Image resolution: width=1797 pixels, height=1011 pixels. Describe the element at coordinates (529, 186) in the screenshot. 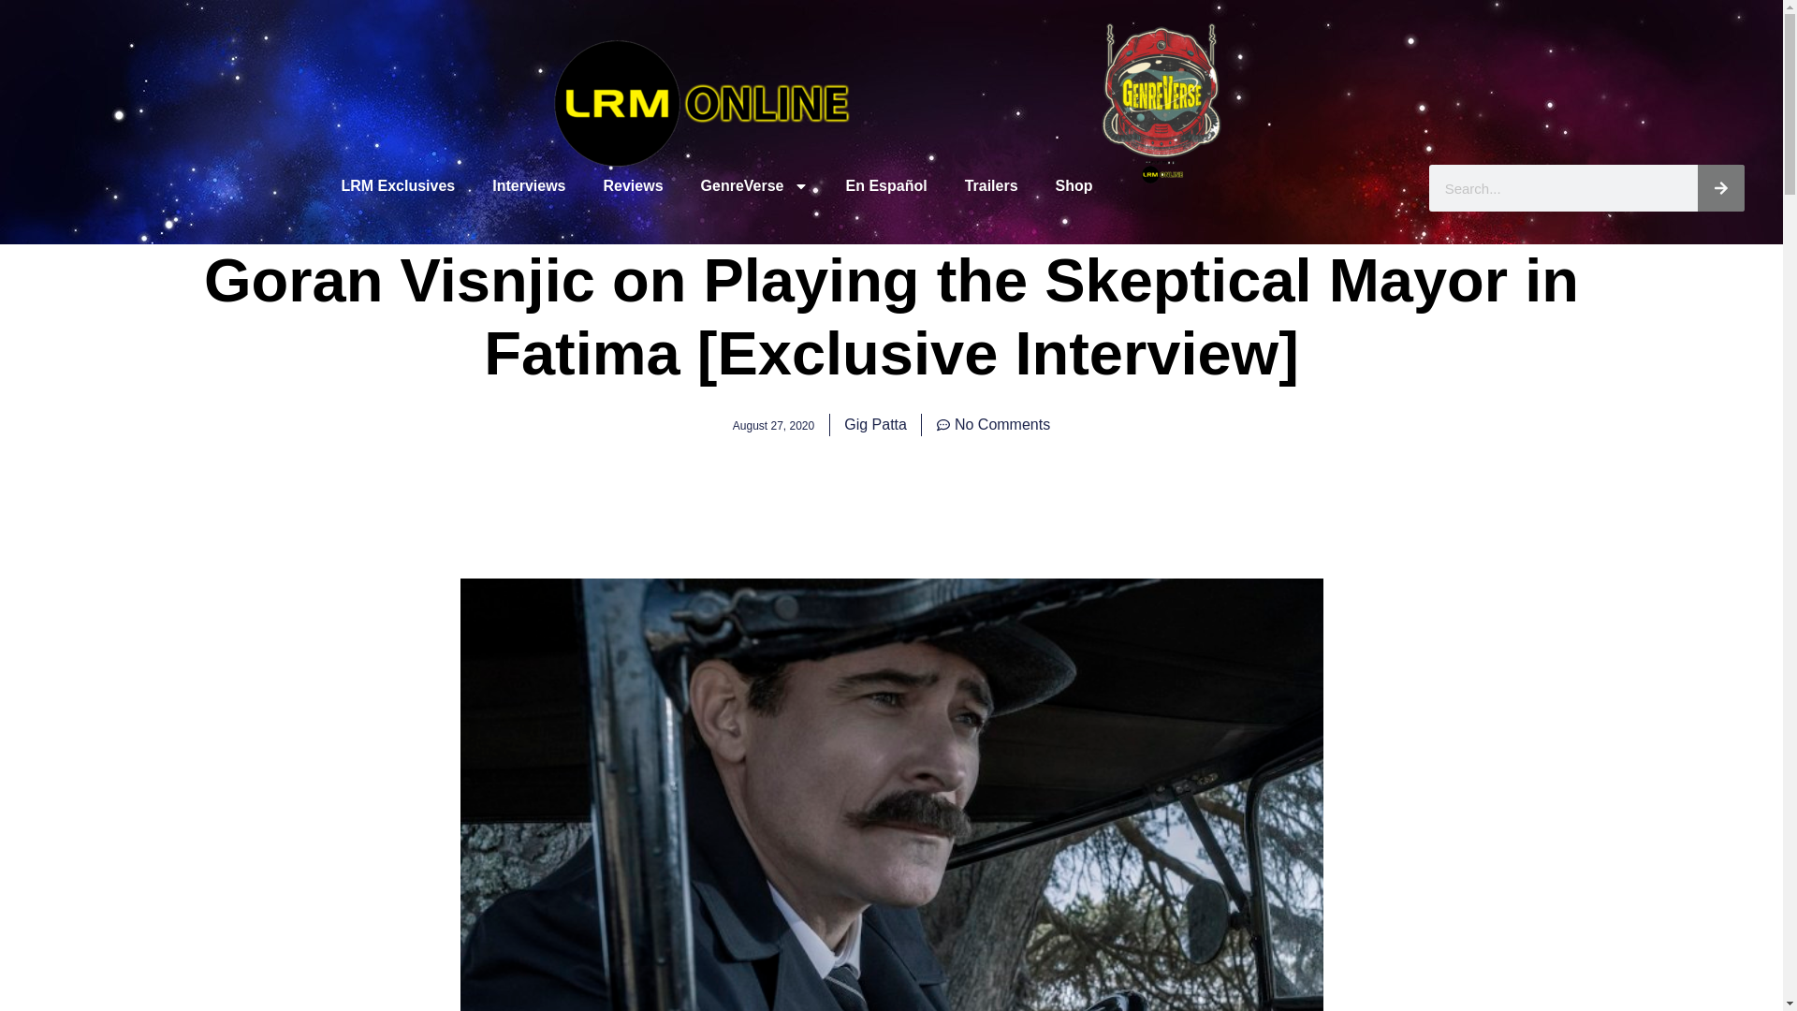

I see `Interviews` at that location.